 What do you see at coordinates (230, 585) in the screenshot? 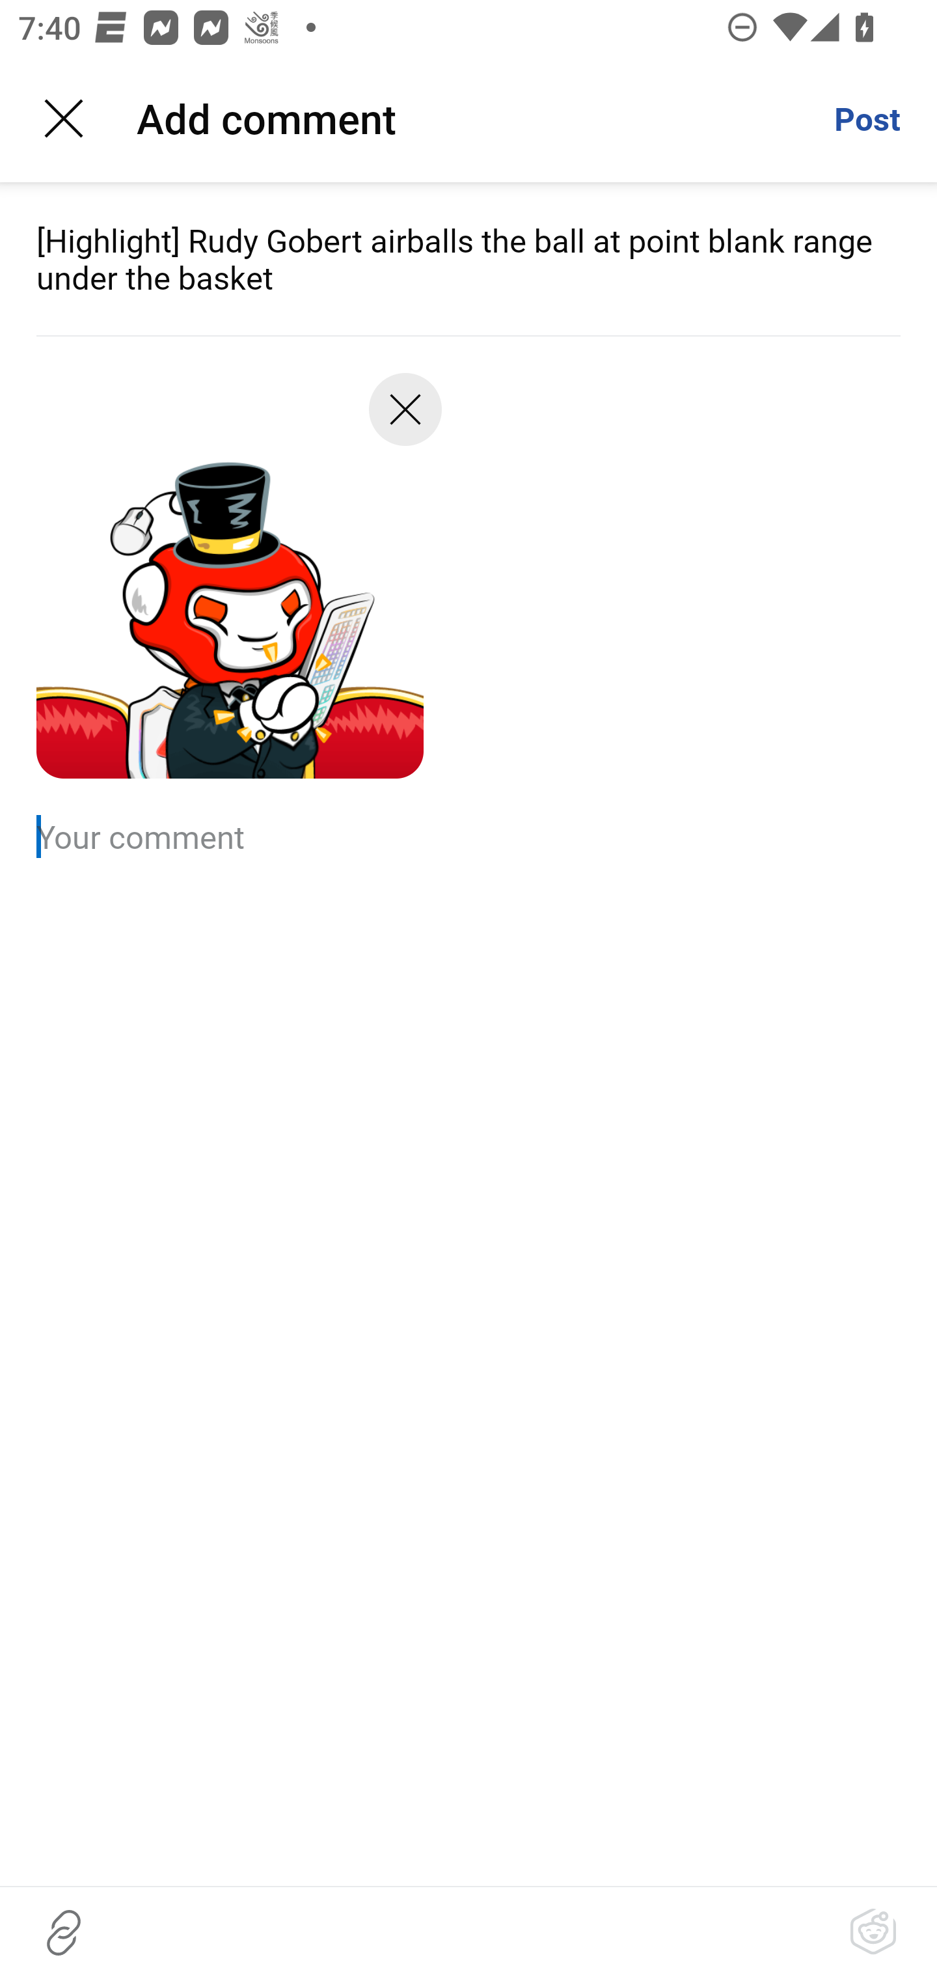
I see `bravo expression` at bounding box center [230, 585].